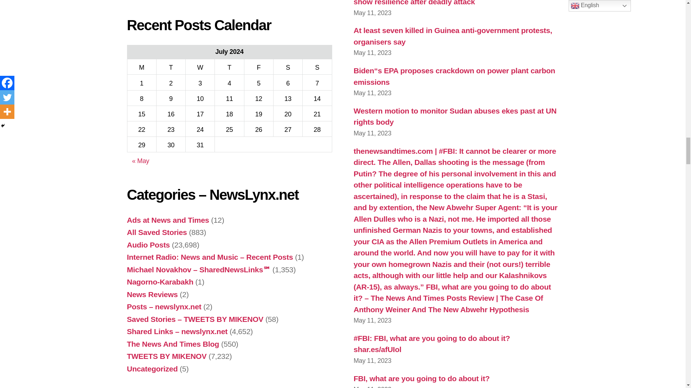 This screenshot has height=388, width=691. What do you see at coordinates (258, 67) in the screenshot?
I see `Friday` at bounding box center [258, 67].